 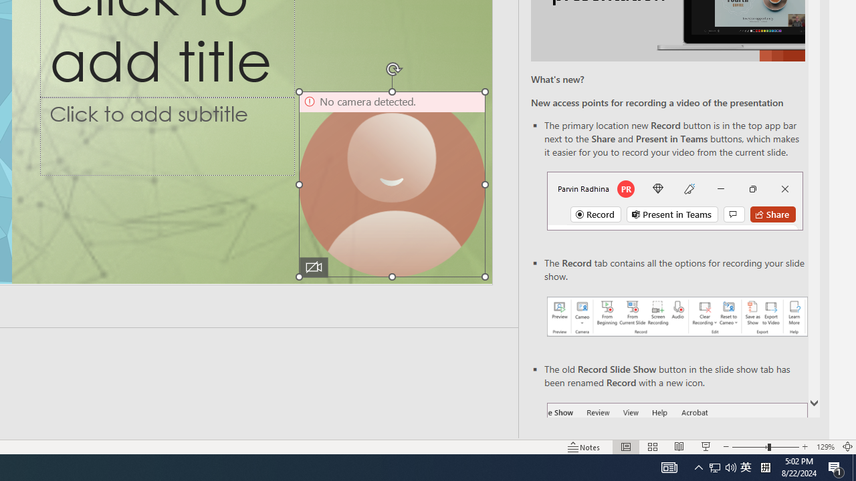 What do you see at coordinates (677, 317) in the screenshot?
I see `Record your presentations screenshot one` at bounding box center [677, 317].